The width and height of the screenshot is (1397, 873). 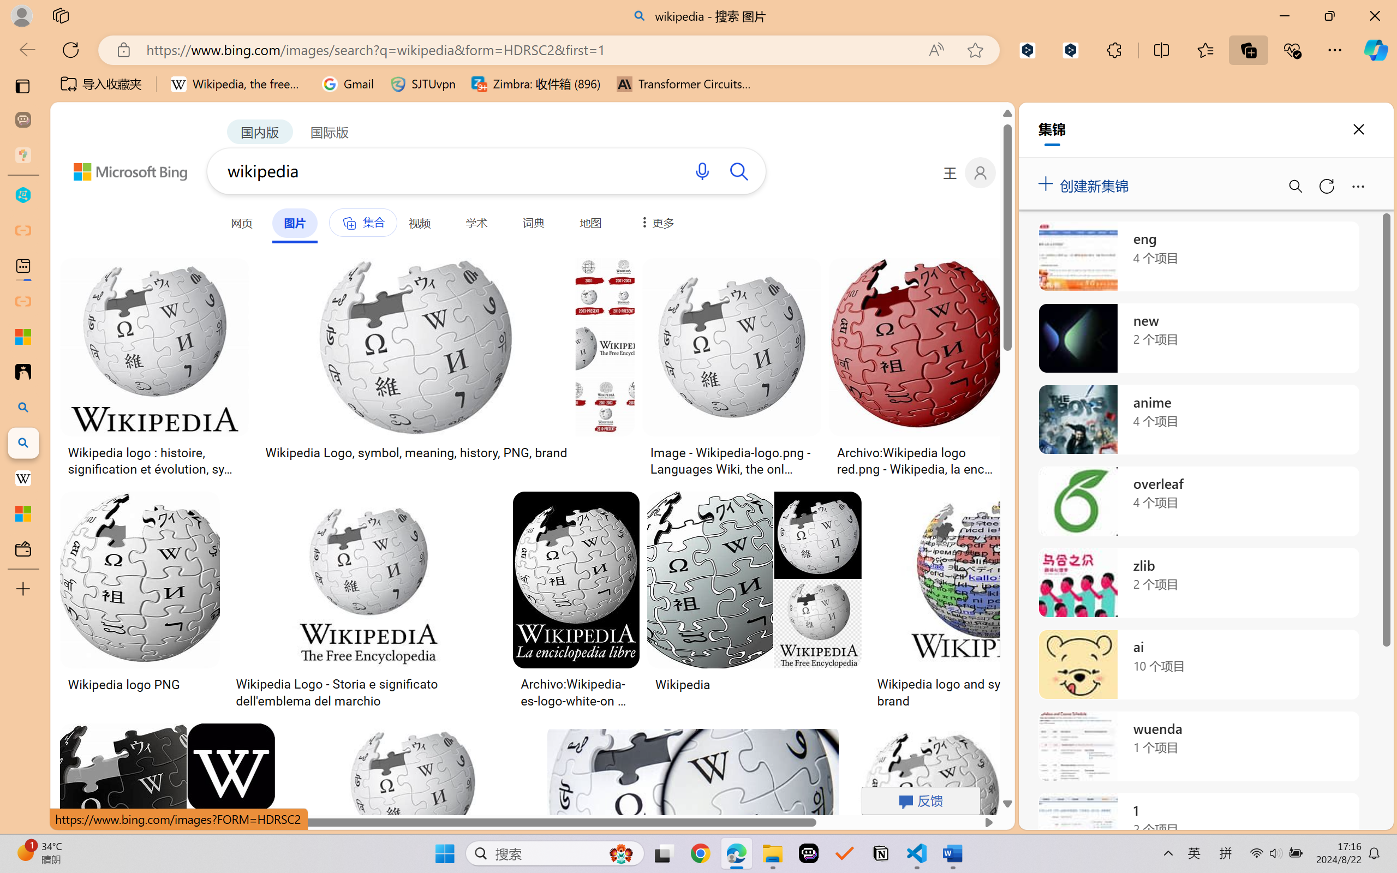 I want to click on Subtitle Settings, so click(x=482, y=72).